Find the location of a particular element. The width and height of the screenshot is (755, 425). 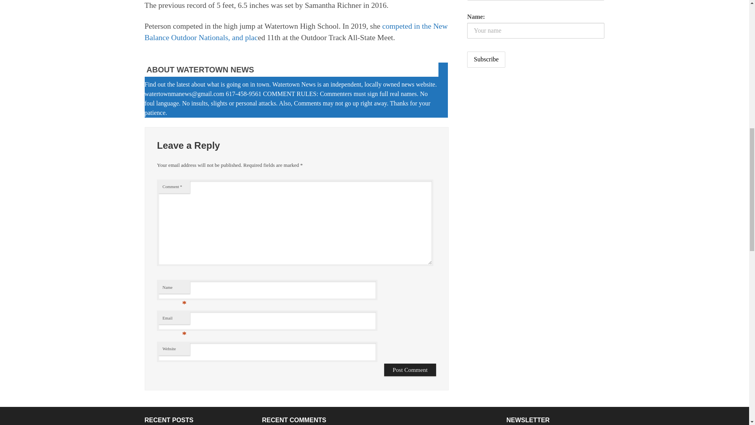

Post Comment is located at coordinates (410, 370).